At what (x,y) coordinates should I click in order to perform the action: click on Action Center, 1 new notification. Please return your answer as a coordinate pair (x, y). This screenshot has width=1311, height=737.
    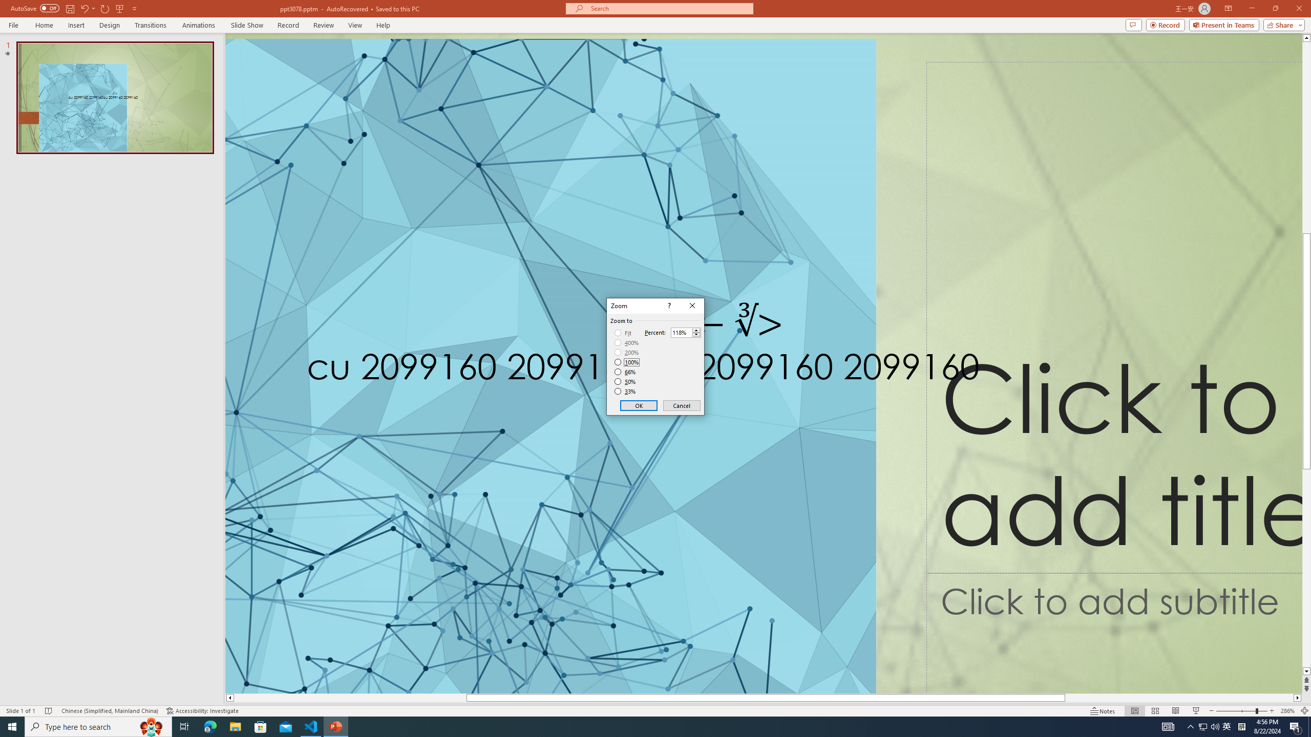
    Looking at the image, I should click on (1296, 727).